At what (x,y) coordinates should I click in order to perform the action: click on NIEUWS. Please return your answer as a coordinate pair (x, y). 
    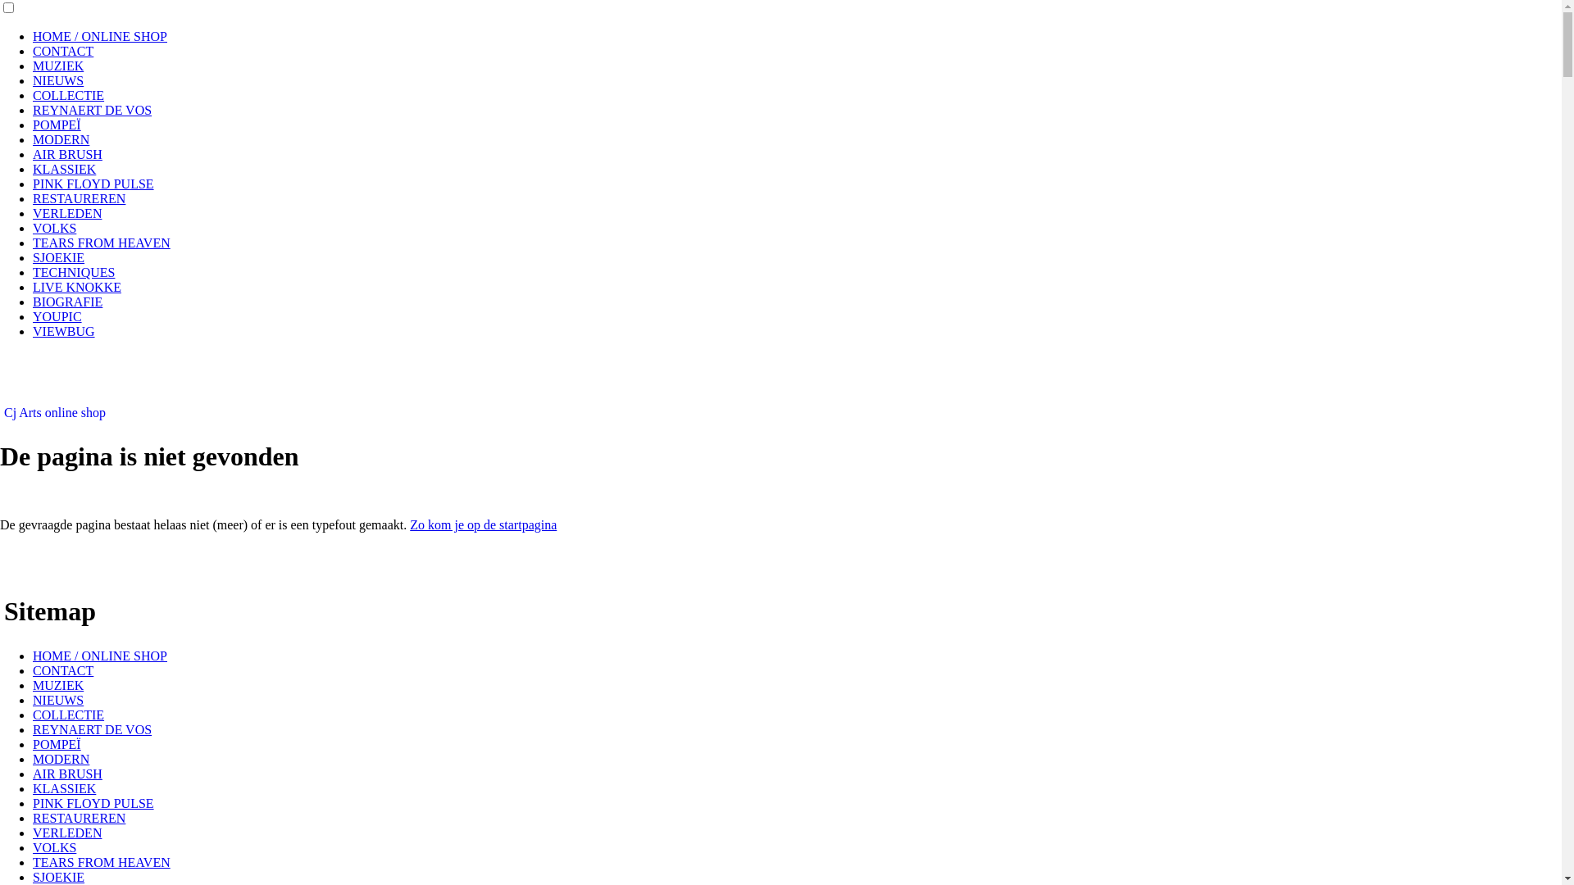
    Looking at the image, I should click on (58, 80).